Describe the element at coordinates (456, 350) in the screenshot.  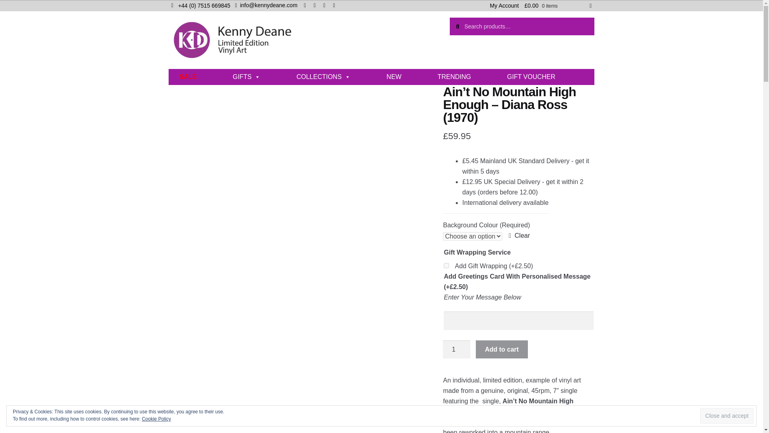
I see `1` at that location.